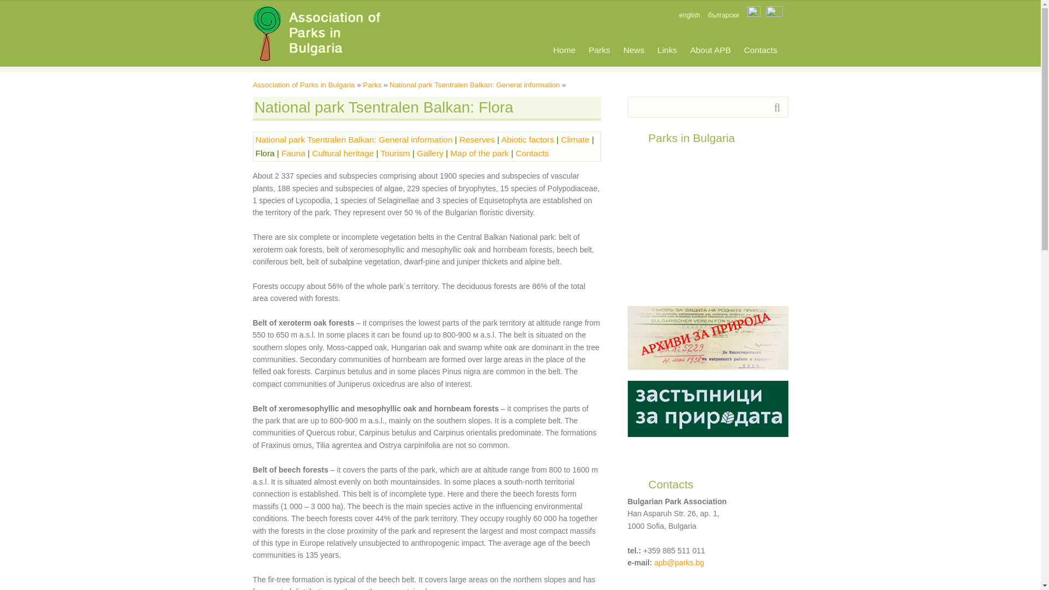 The height and width of the screenshot is (590, 1049). Describe the element at coordinates (761, 50) in the screenshot. I see `Contacts` at that location.